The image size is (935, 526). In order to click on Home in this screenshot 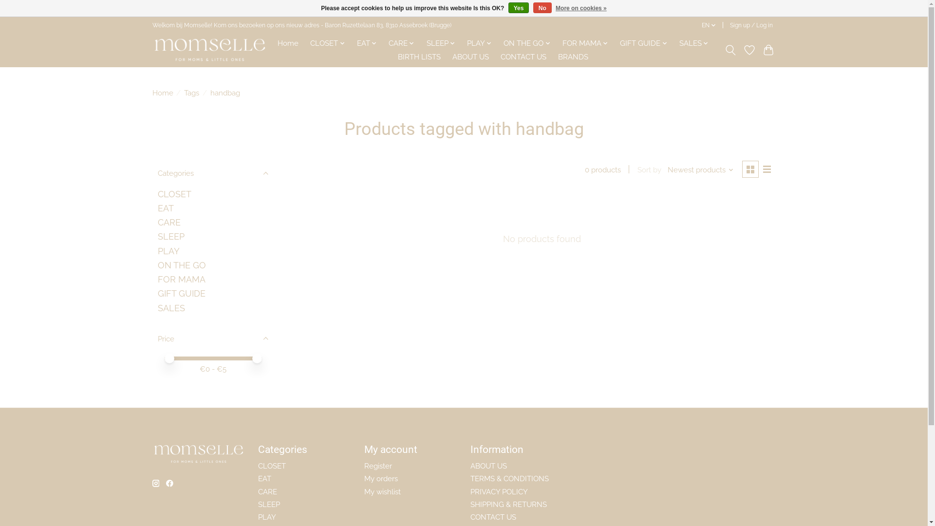, I will do `click(288, 43)`.